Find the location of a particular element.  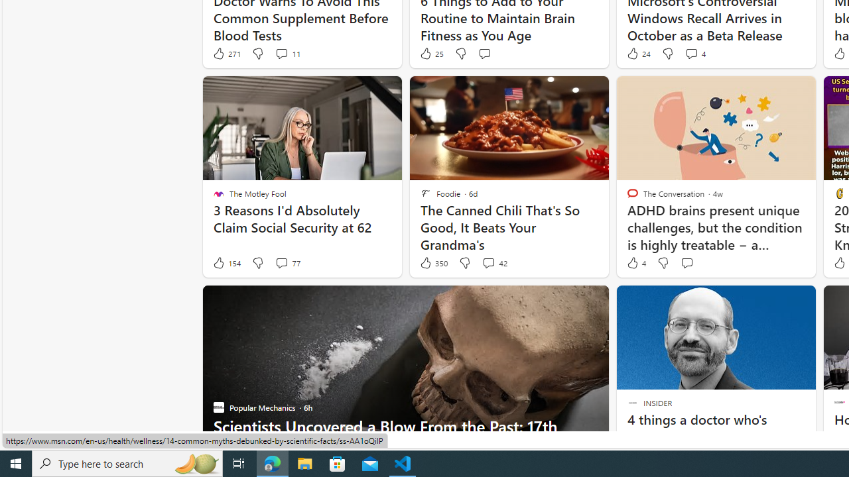

4 Like is located at coordinates (635, 263).